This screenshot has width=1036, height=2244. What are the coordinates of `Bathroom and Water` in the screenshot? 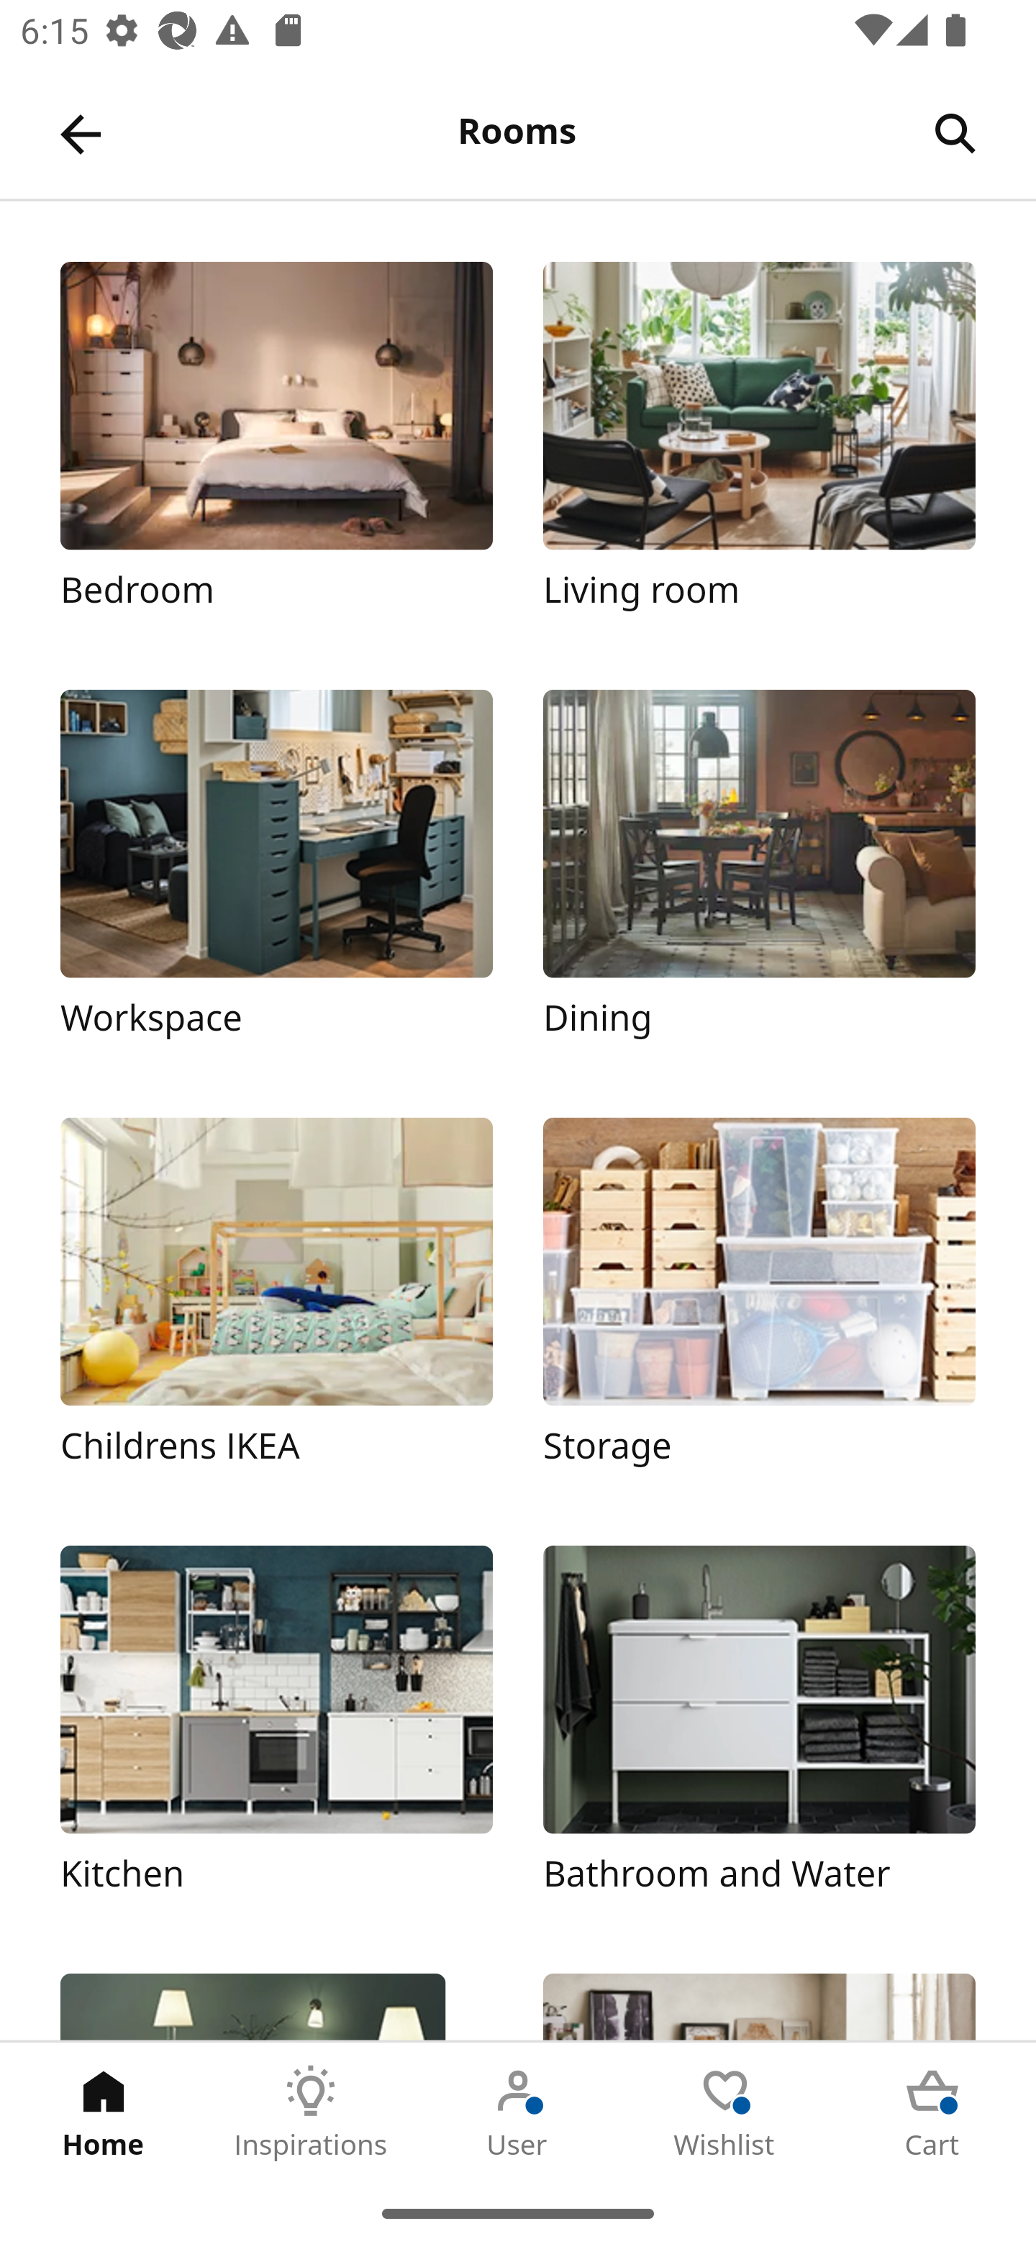 It's located at (759, 1734).